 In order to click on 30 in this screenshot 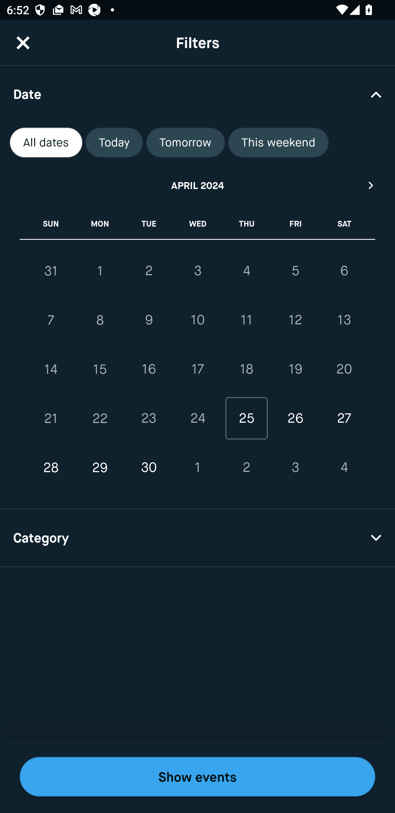, I will do `click(149, 467)`.